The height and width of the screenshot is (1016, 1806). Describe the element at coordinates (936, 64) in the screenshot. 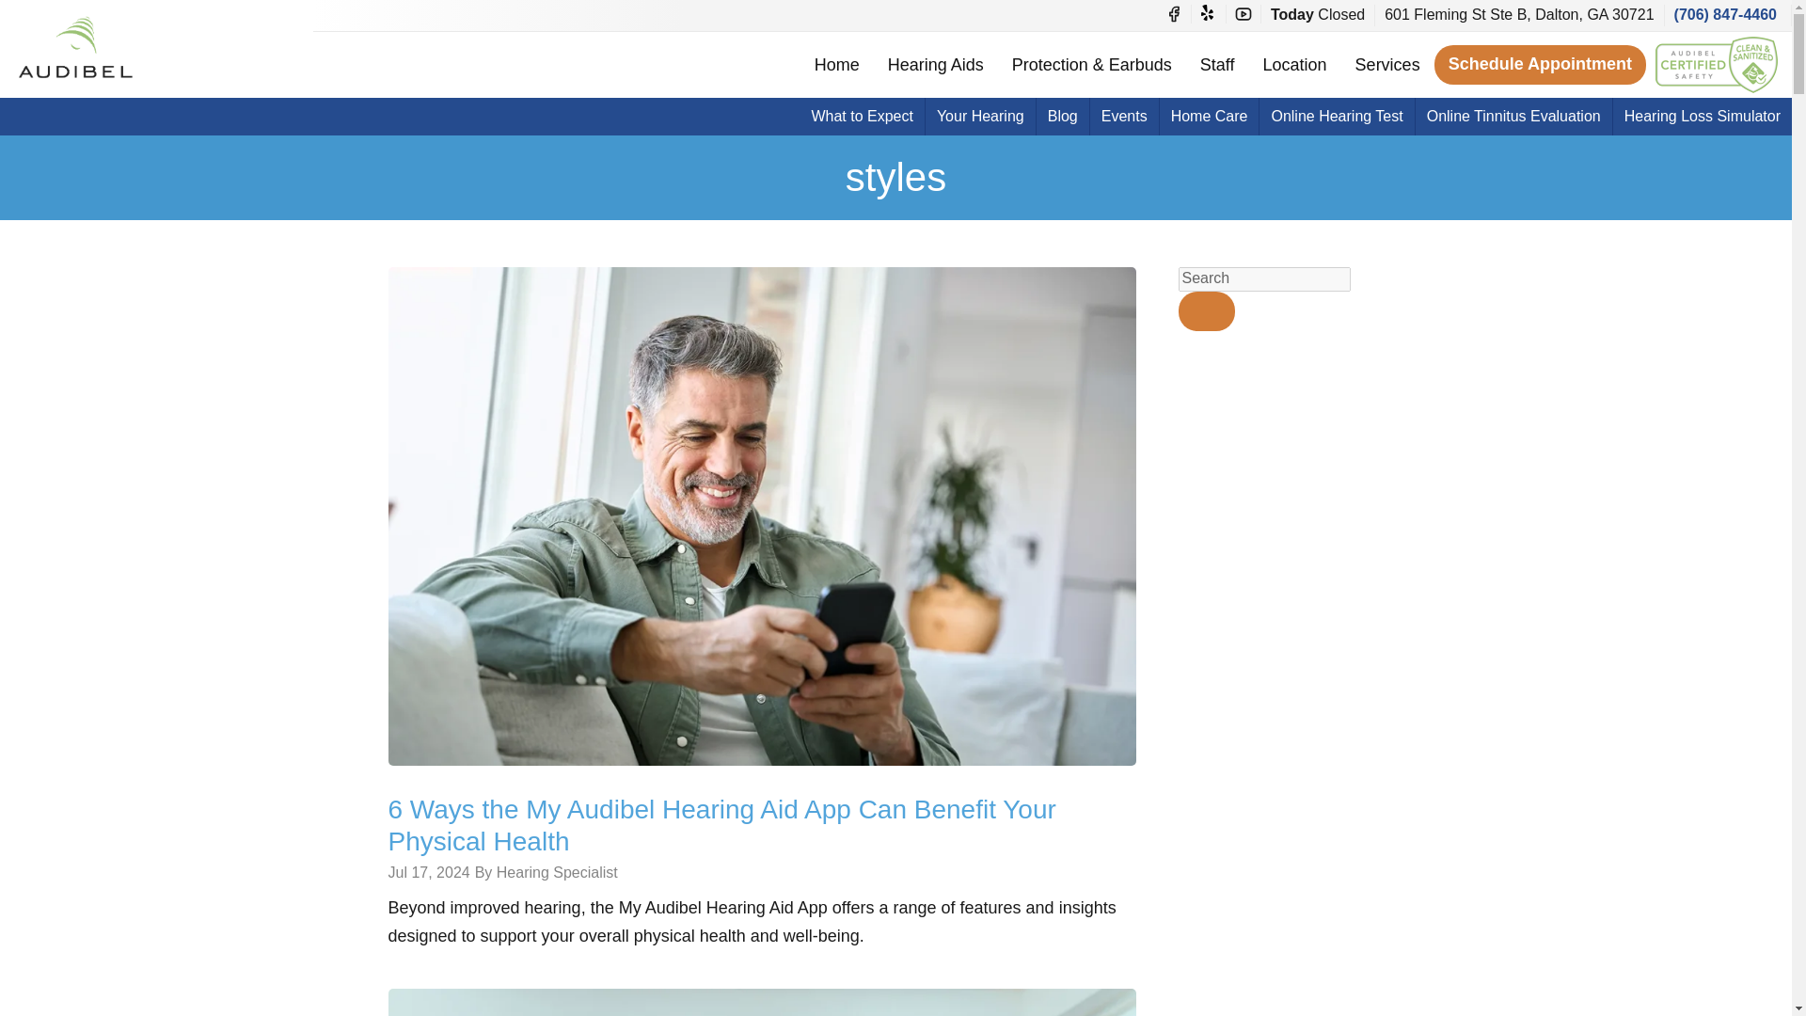

I see `Hearing Aids` at that location.